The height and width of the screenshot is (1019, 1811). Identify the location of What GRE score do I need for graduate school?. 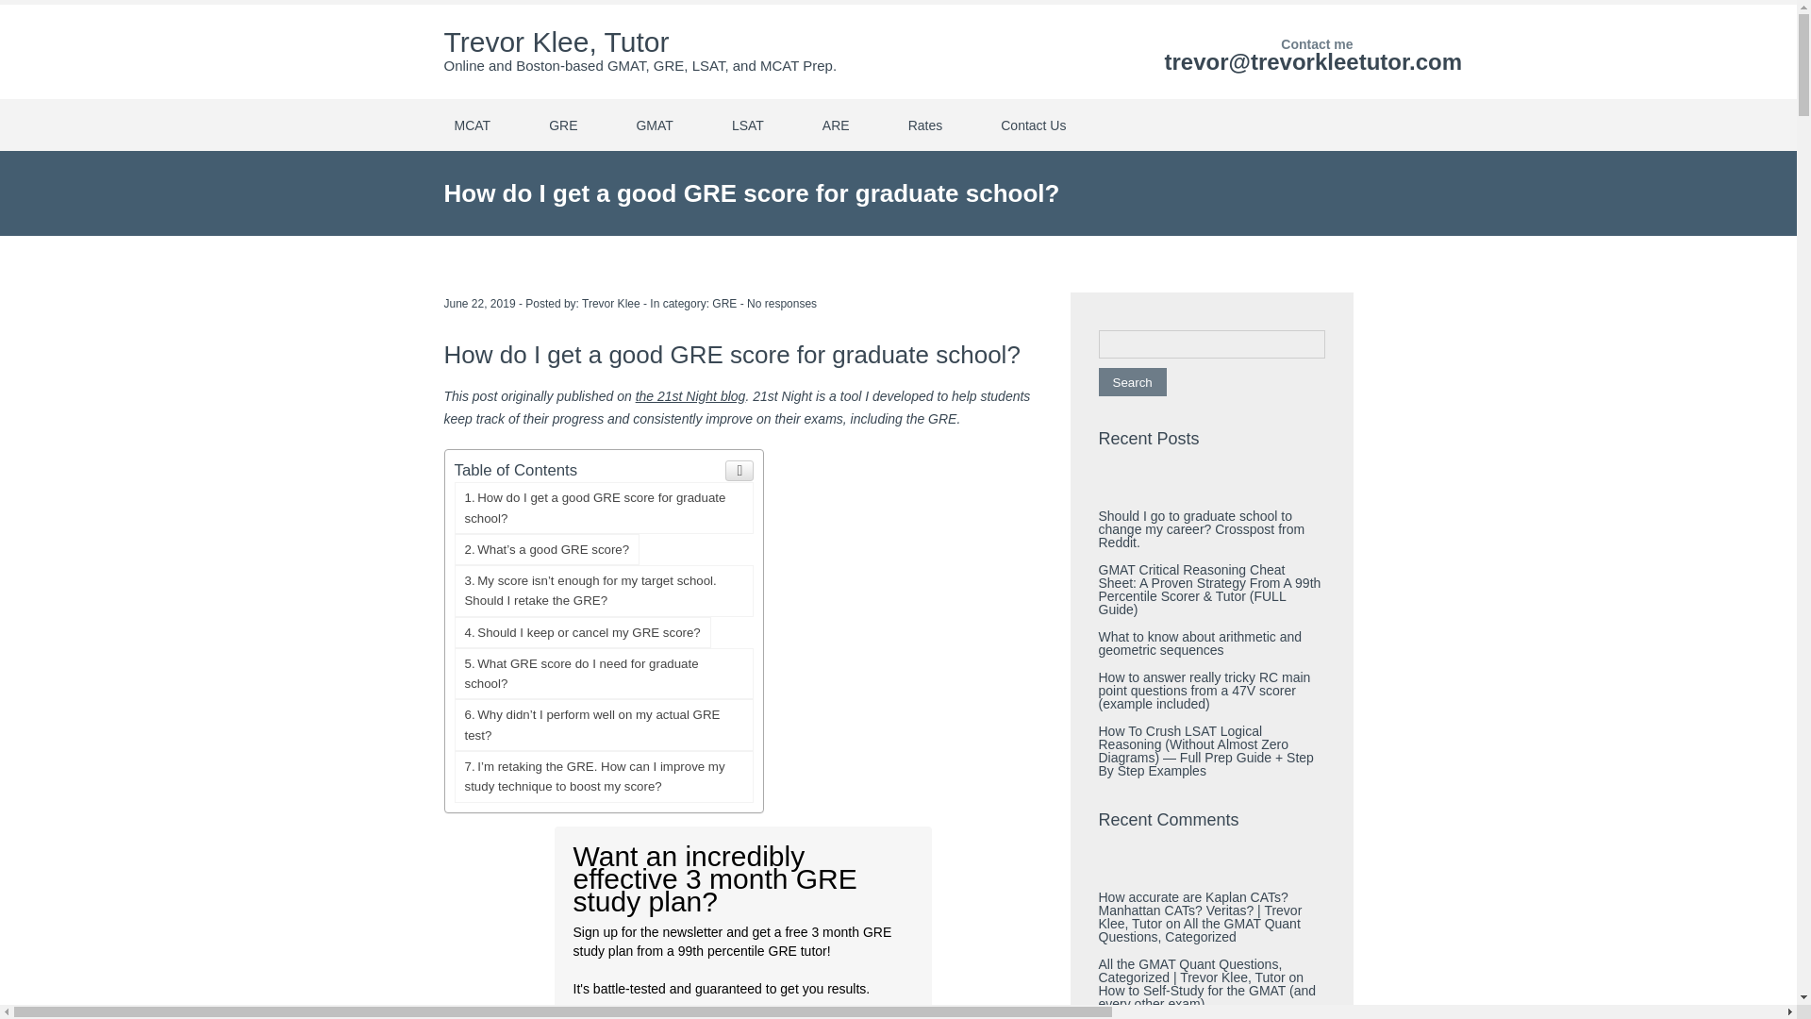
(724, 304).